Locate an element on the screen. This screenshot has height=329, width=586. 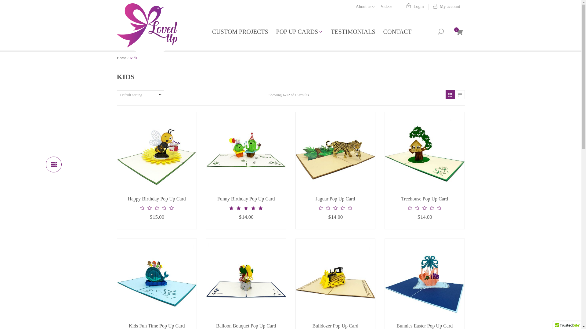
Funny Birthday Pop Up Card is located at coordinates (246, 199).